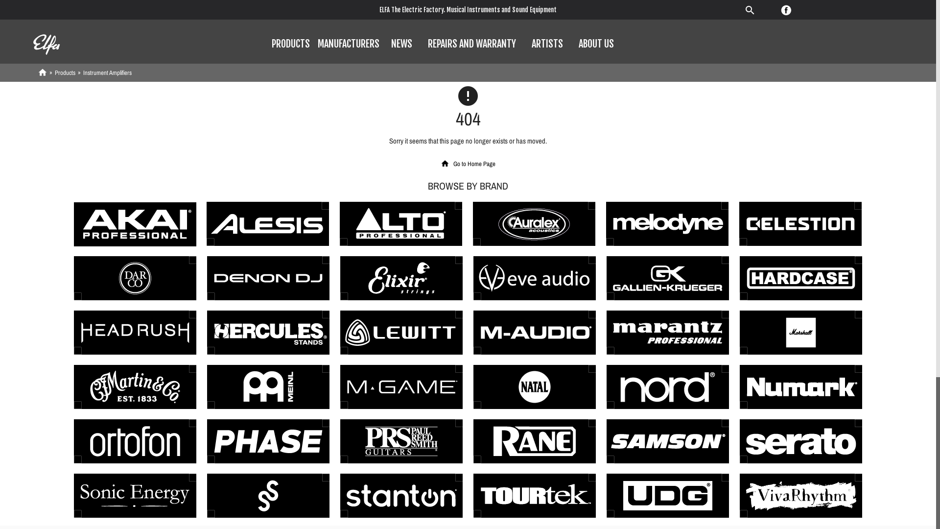 This screenshot has height=529, width=940. I want to click on Instrument Amplifiers, so click(108, 72).